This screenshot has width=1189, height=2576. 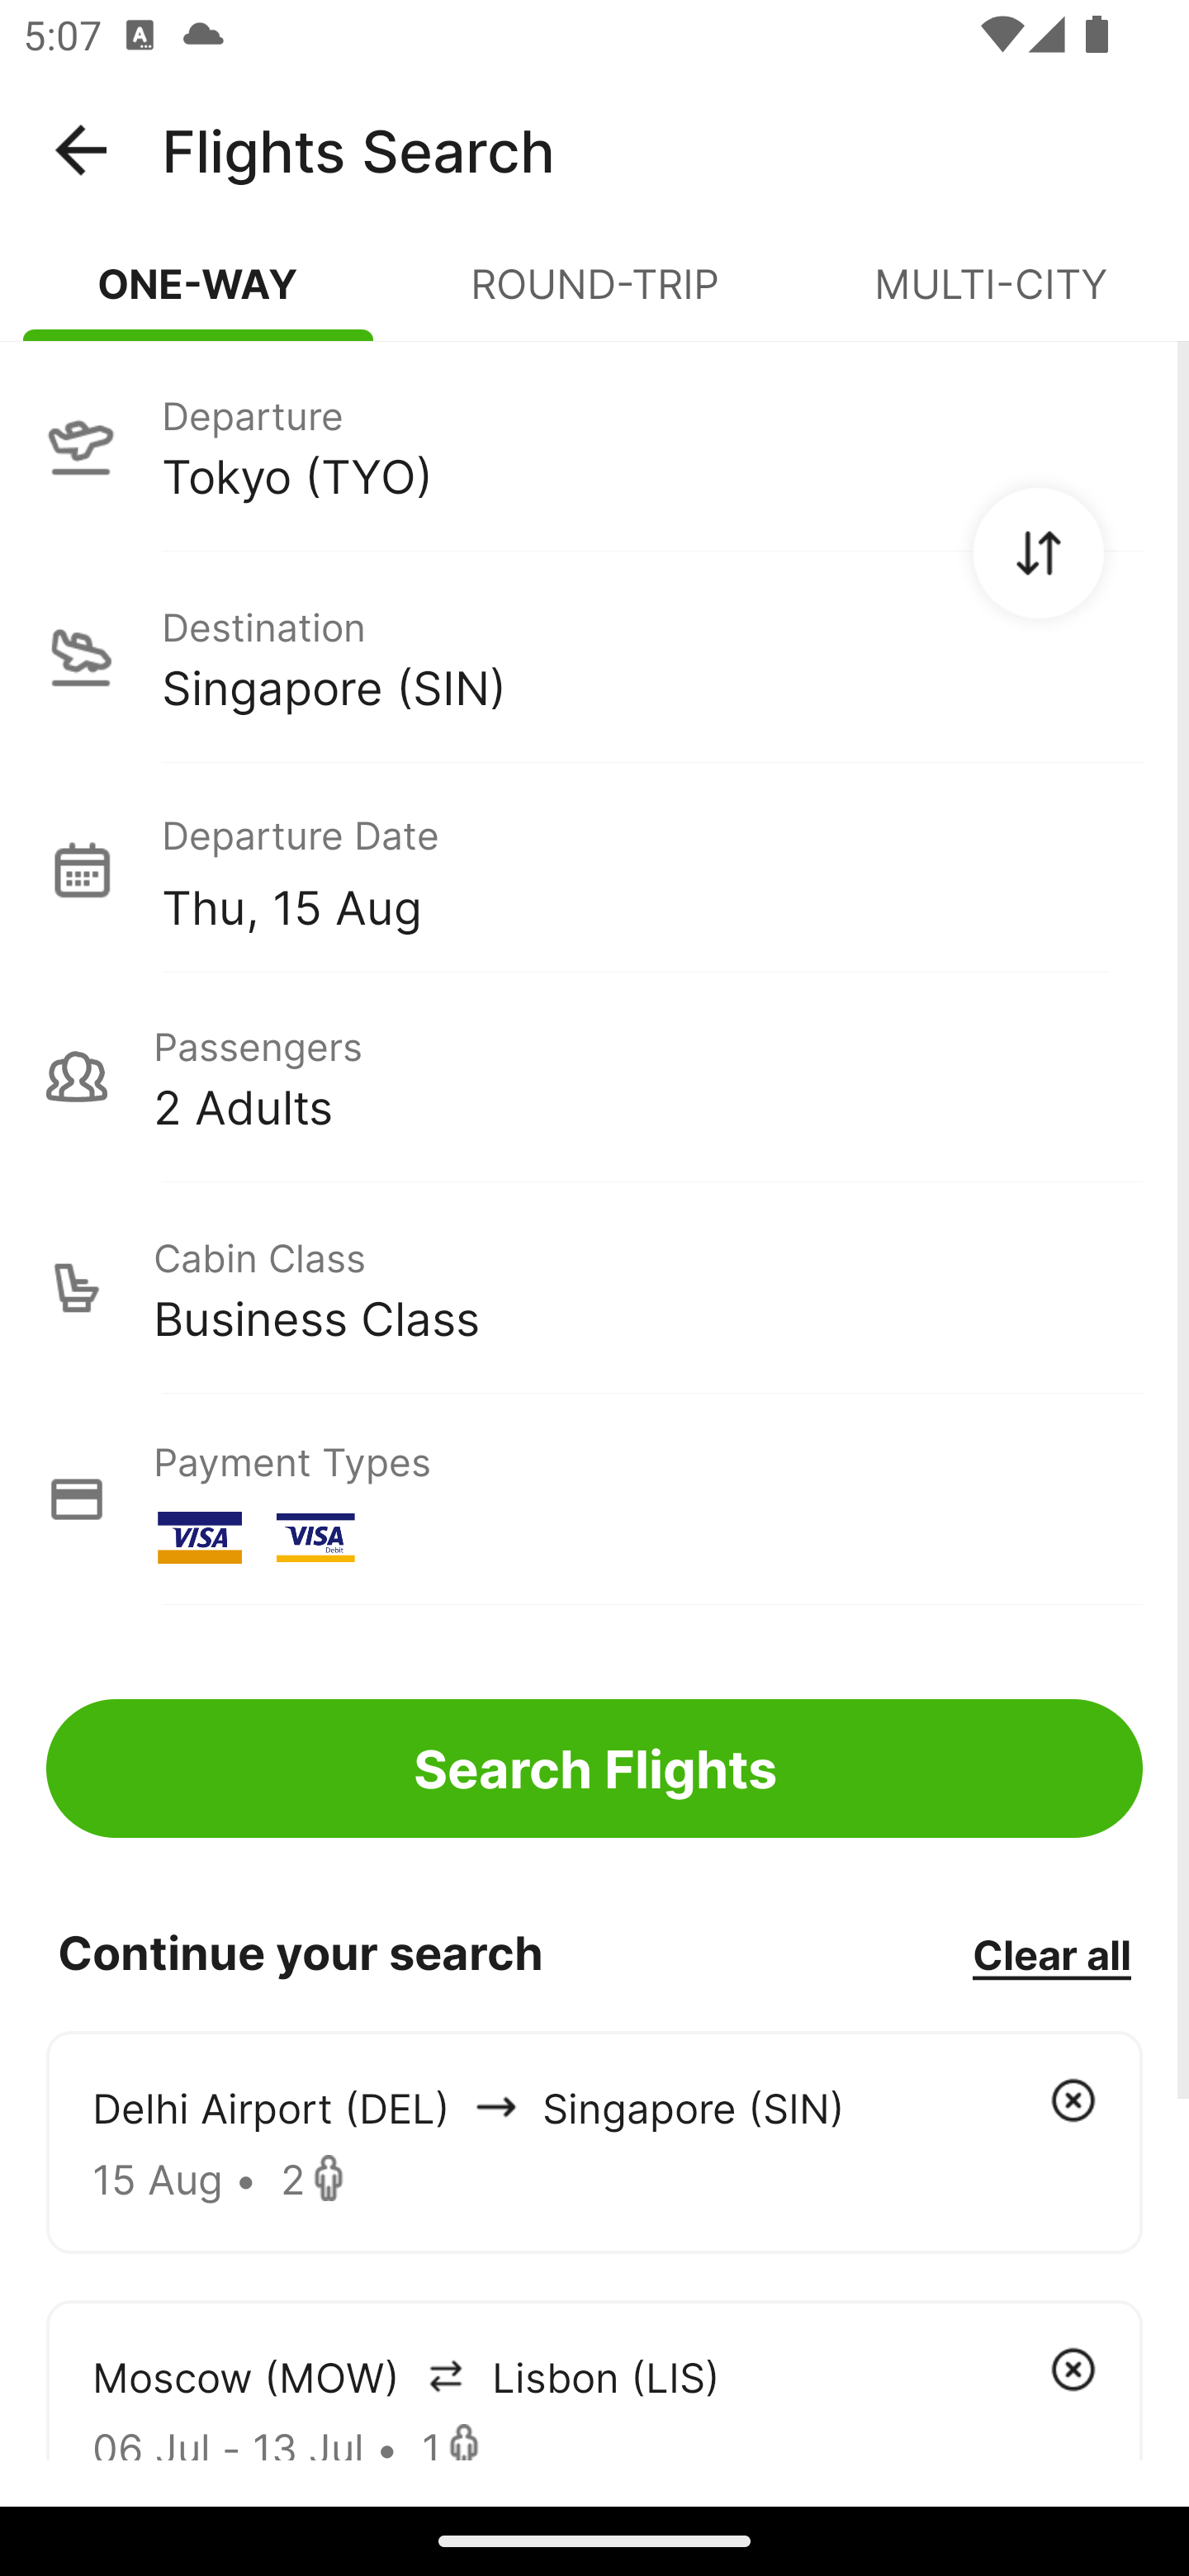 What do you see at coordinates (594, 1499) in the screenshot?
I see `Payment Types` at bounding box center [594, 1499].